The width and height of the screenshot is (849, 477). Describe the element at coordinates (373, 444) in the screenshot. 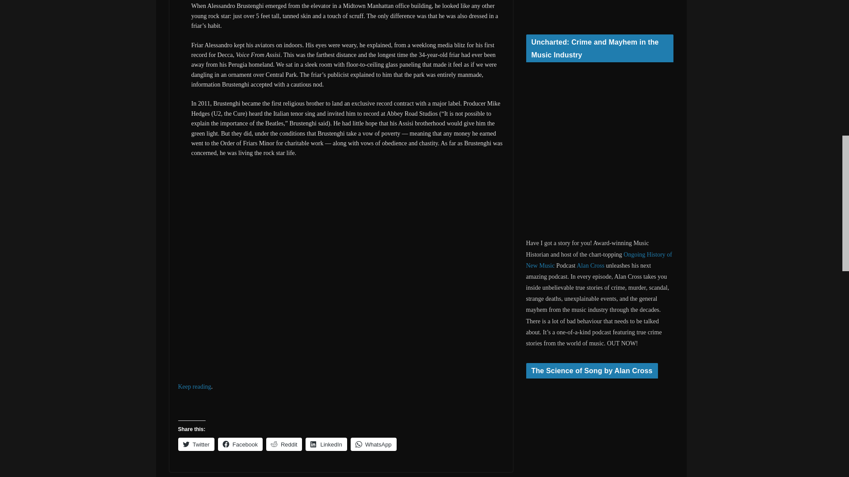

I see `WhatsApp` at that location.